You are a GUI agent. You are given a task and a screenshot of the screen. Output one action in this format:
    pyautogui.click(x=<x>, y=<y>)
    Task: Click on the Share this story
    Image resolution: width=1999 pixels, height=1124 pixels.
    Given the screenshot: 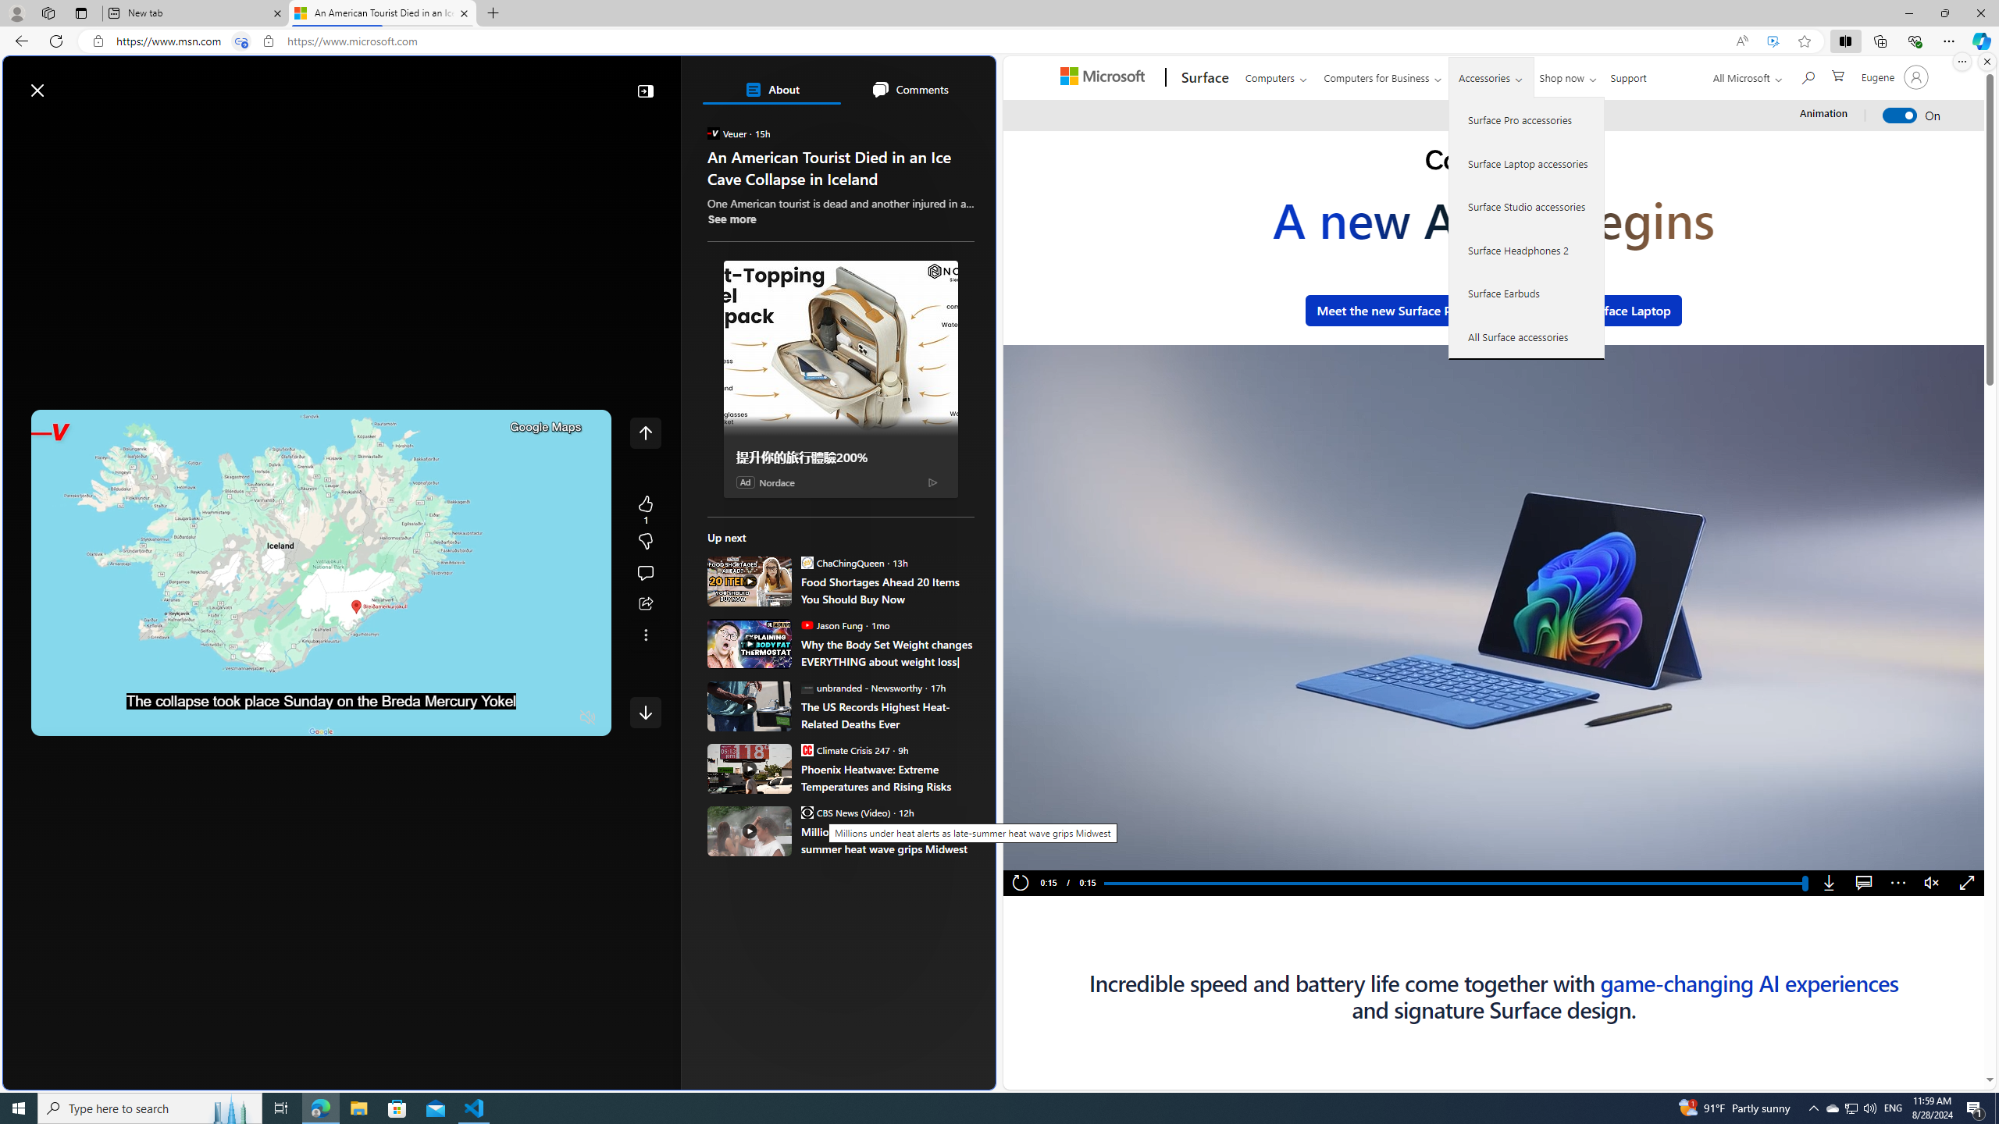 What is the action you would take?
    pyautogui.click(x=645, y=604)
    